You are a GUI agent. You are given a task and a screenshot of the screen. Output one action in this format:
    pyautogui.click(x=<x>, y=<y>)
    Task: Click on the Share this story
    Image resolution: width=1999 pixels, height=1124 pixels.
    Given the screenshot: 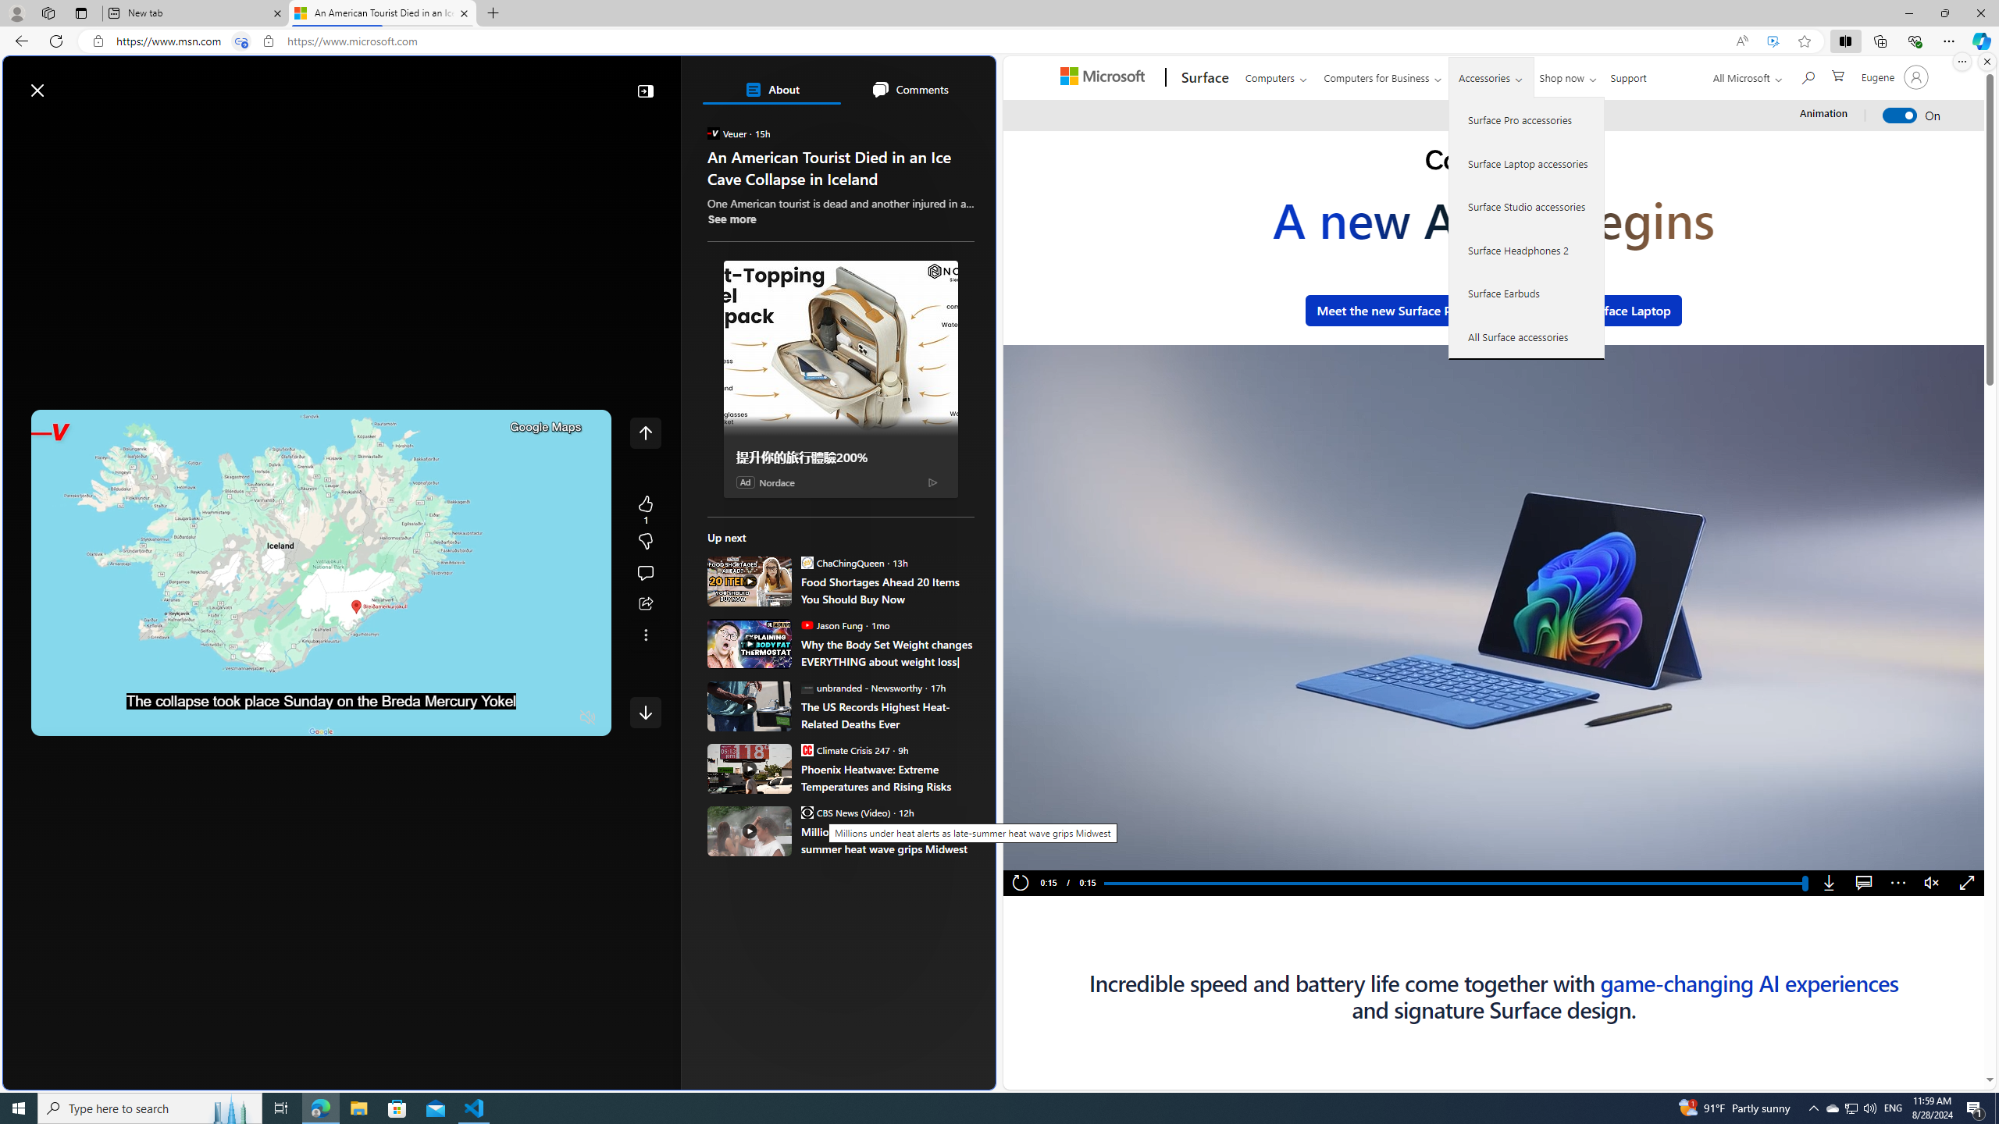 What is the action you would take?
    pyautogui.click(x=645, y=604)
    